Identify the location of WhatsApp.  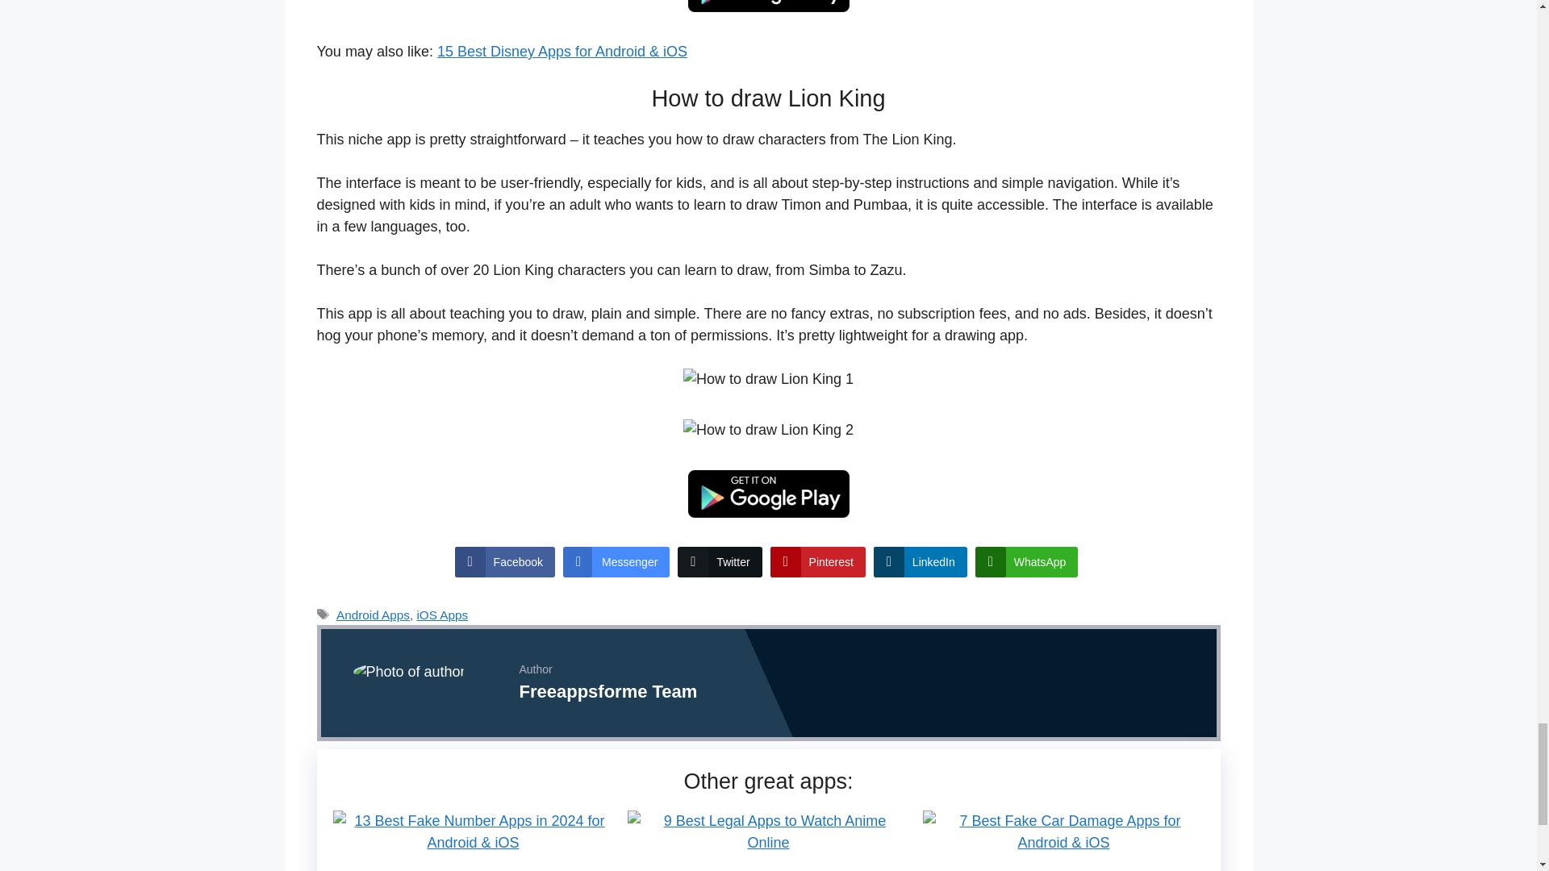
(1026, 562).